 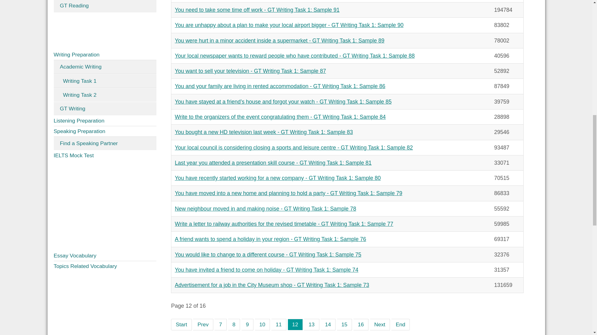 What do you see at coordinates (105, 95) in the screenshot?
I see `Writing Task 2` at bounding box center [105, 95].